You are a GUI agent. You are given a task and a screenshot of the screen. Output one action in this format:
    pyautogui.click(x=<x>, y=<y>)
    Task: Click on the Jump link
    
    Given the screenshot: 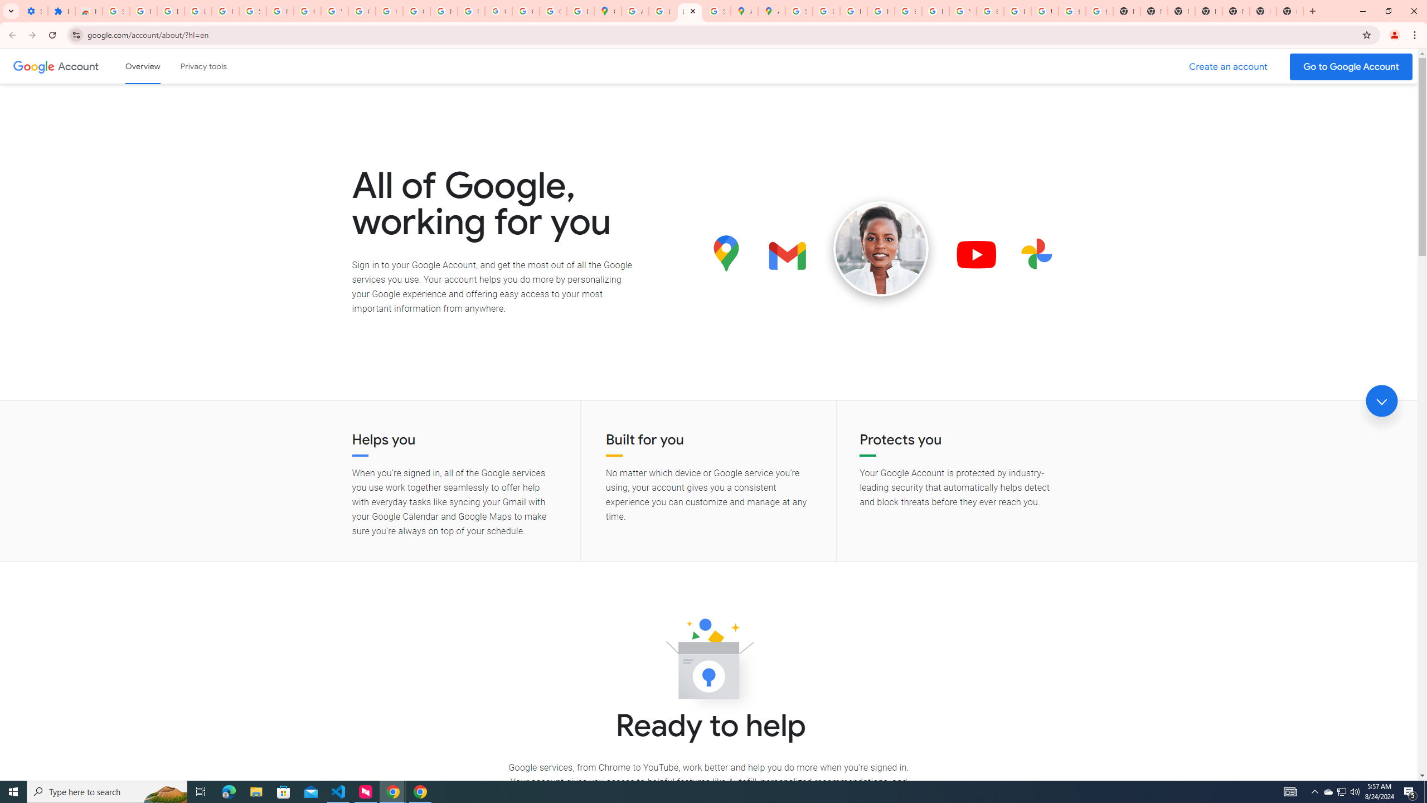 What is the action you would take?
    pyautogui.click(x=1381, y=401)
    